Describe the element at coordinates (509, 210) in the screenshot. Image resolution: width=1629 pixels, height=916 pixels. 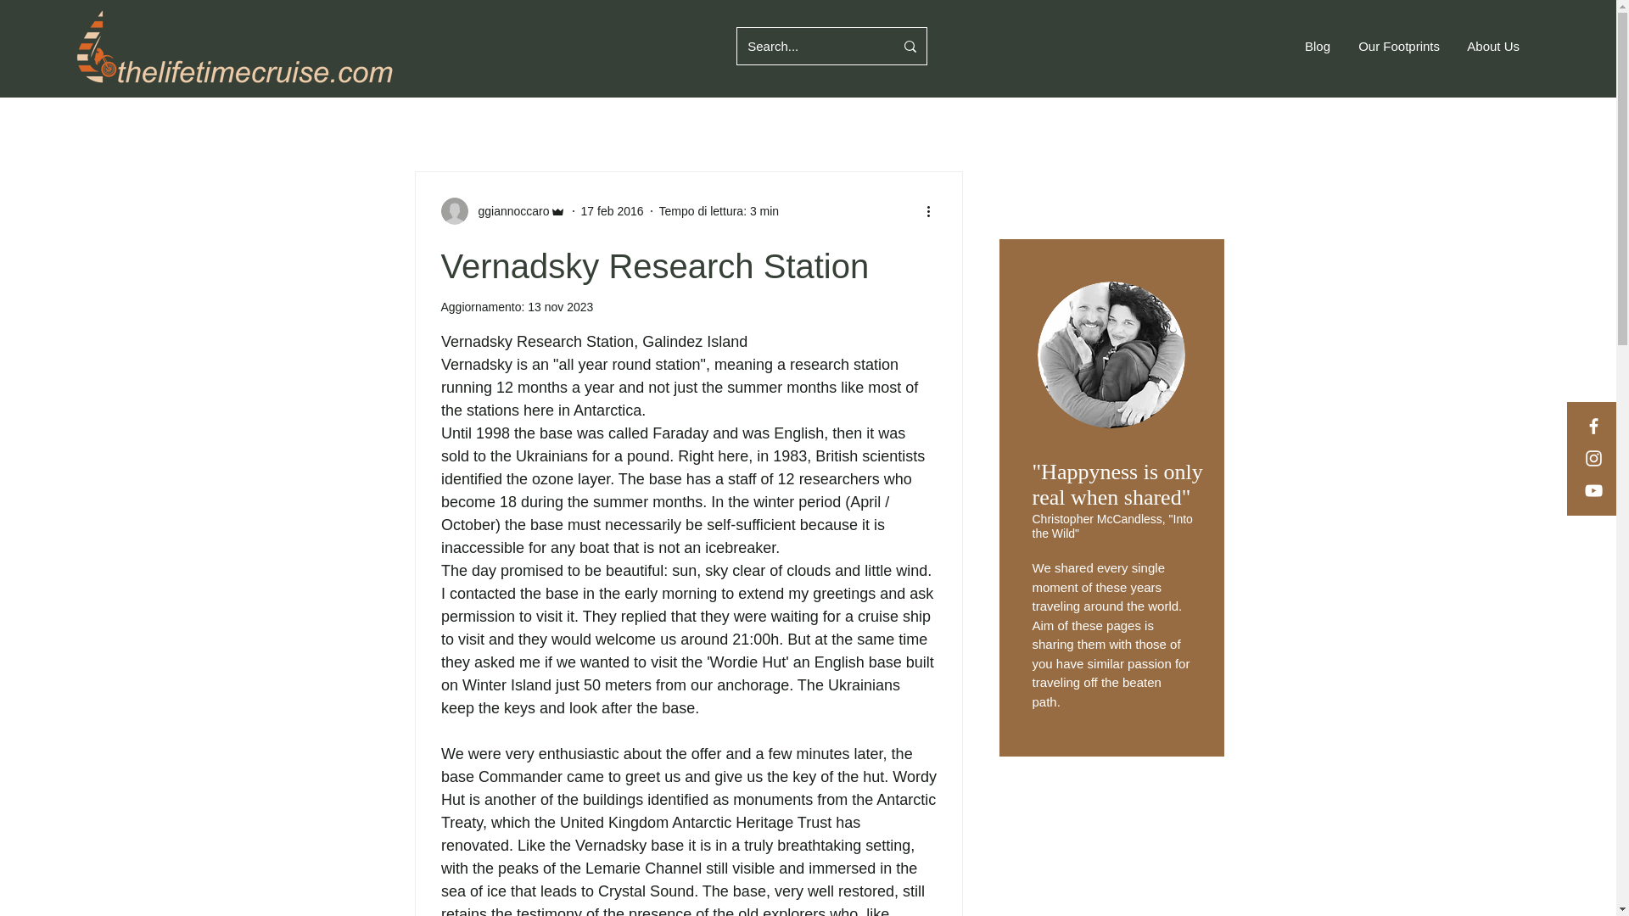
I see `ggiannoccaro` at that location.